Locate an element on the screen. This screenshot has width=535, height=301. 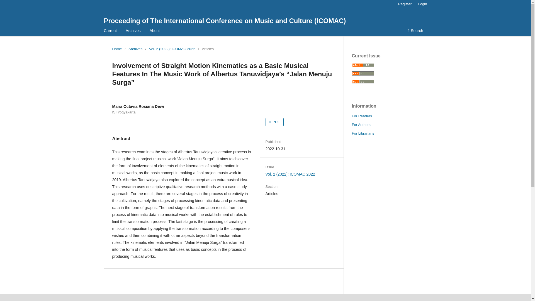
PDF is located at coordinates (275, 122).